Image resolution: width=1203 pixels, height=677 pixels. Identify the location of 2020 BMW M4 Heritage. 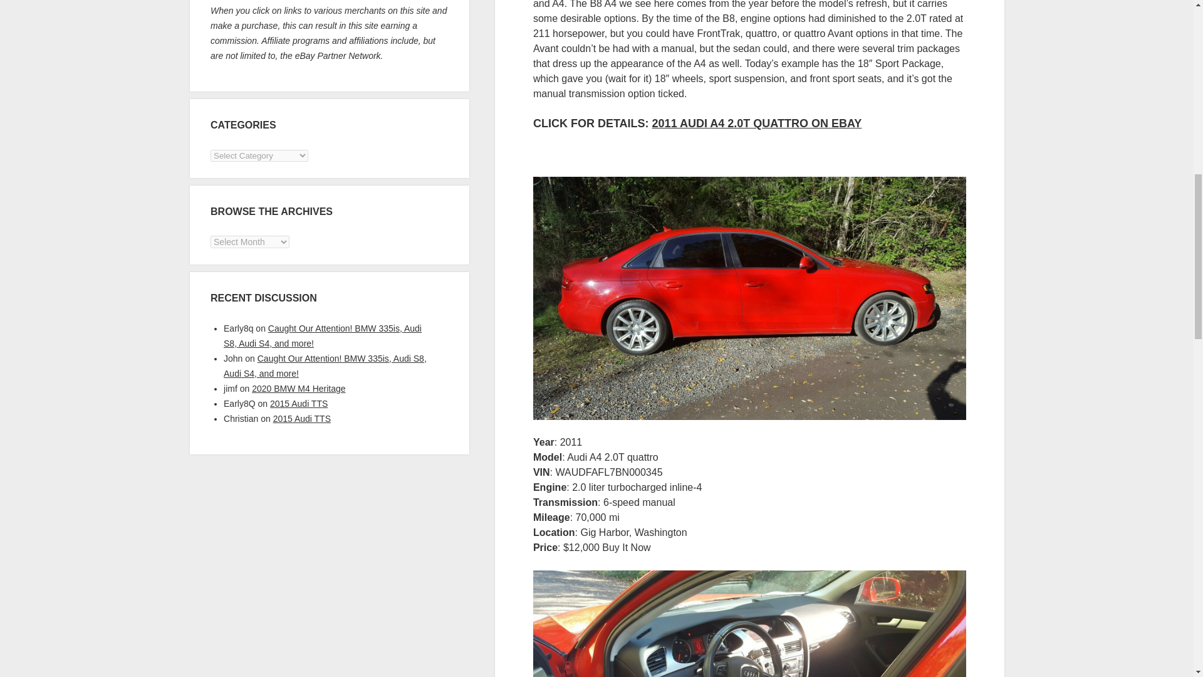
(298, 389).